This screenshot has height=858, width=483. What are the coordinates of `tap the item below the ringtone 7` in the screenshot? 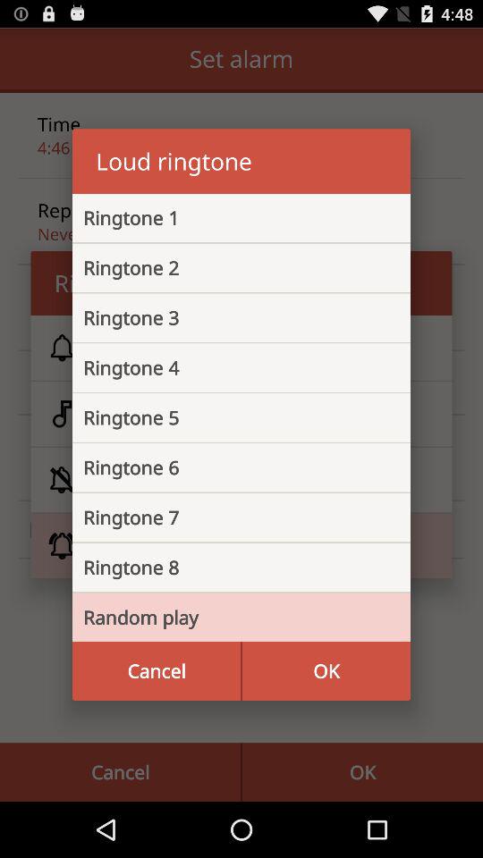 It's located at (227, 568).